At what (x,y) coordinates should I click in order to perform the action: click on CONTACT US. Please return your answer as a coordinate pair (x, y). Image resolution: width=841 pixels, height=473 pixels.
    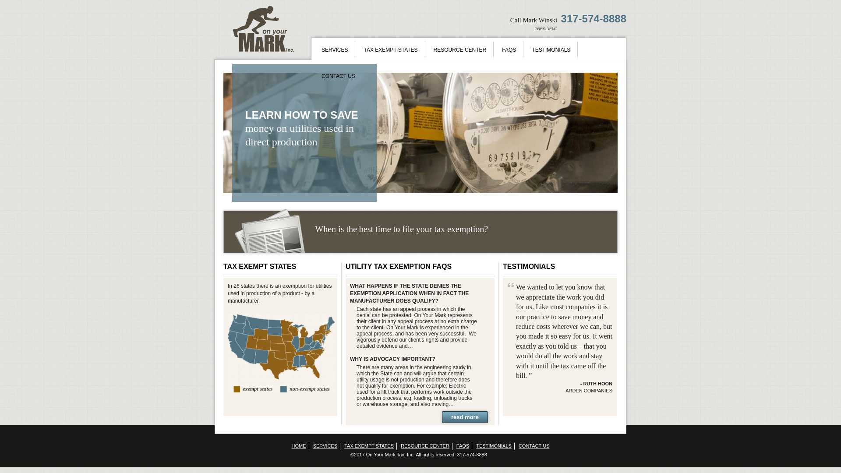
    Looking at the image, I should click on (338, 74).